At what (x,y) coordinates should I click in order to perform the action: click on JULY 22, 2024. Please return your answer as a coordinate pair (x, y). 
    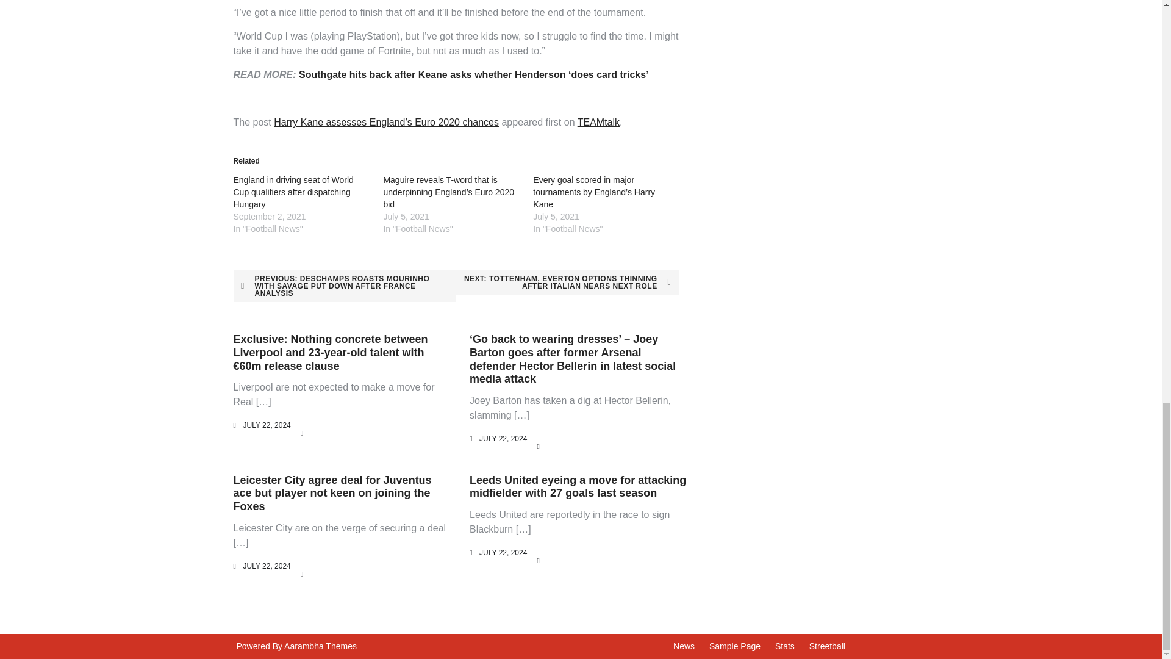
    Looking at the image, I should click on (266, 425).